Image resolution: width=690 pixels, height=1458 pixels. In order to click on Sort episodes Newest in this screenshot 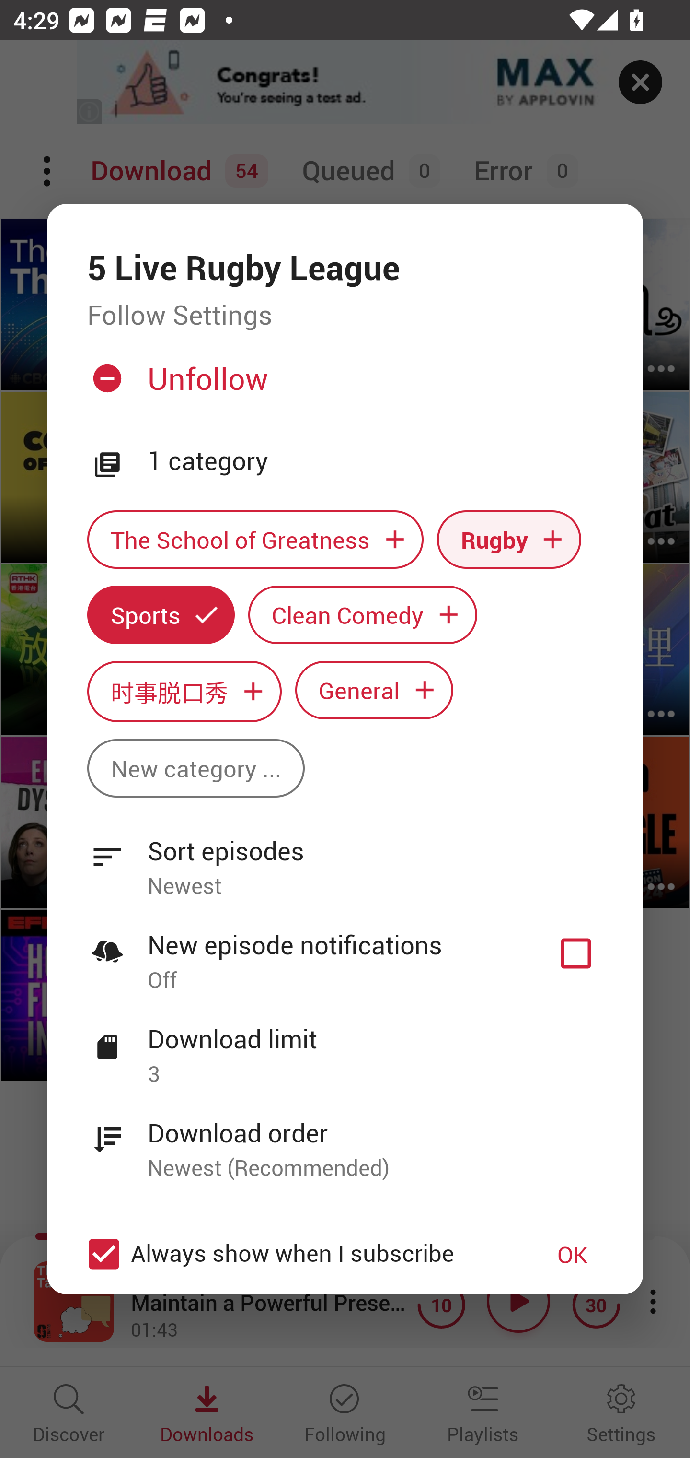, I will do `click(345, 858)`.